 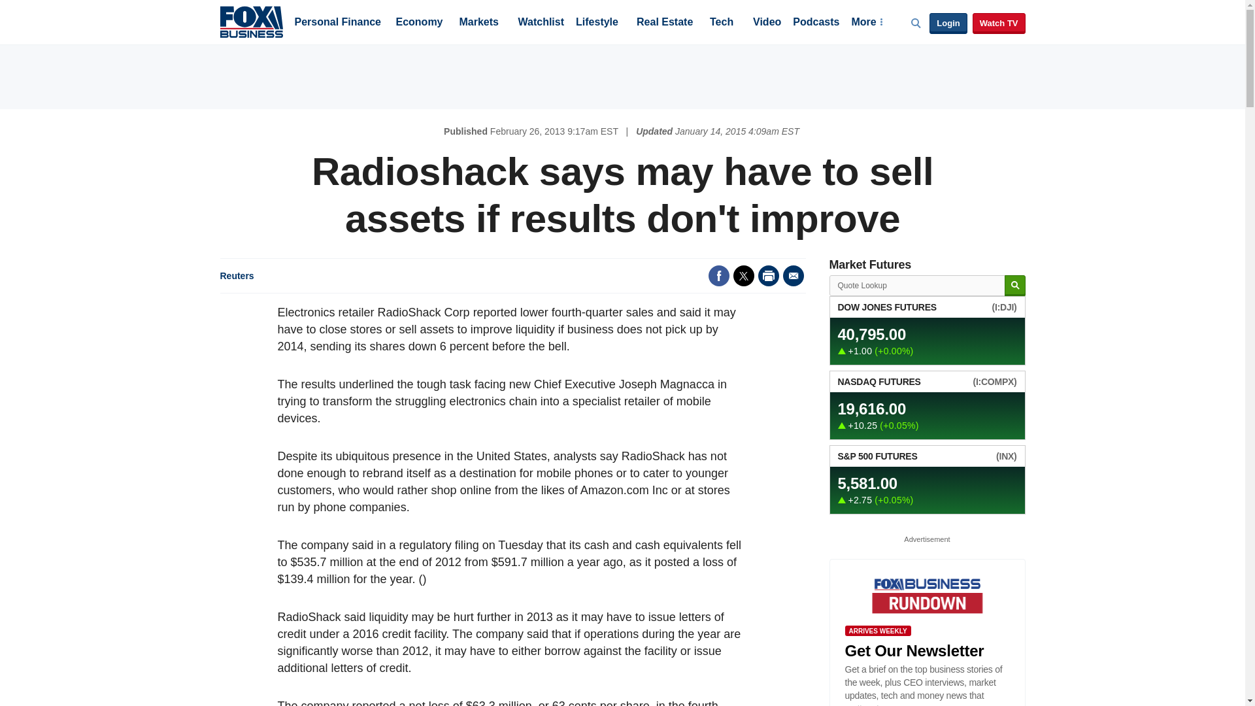 What do you see at coordinates (420, 23) in the screenshot?
I see `Economy` at bounding box center [420, 23].